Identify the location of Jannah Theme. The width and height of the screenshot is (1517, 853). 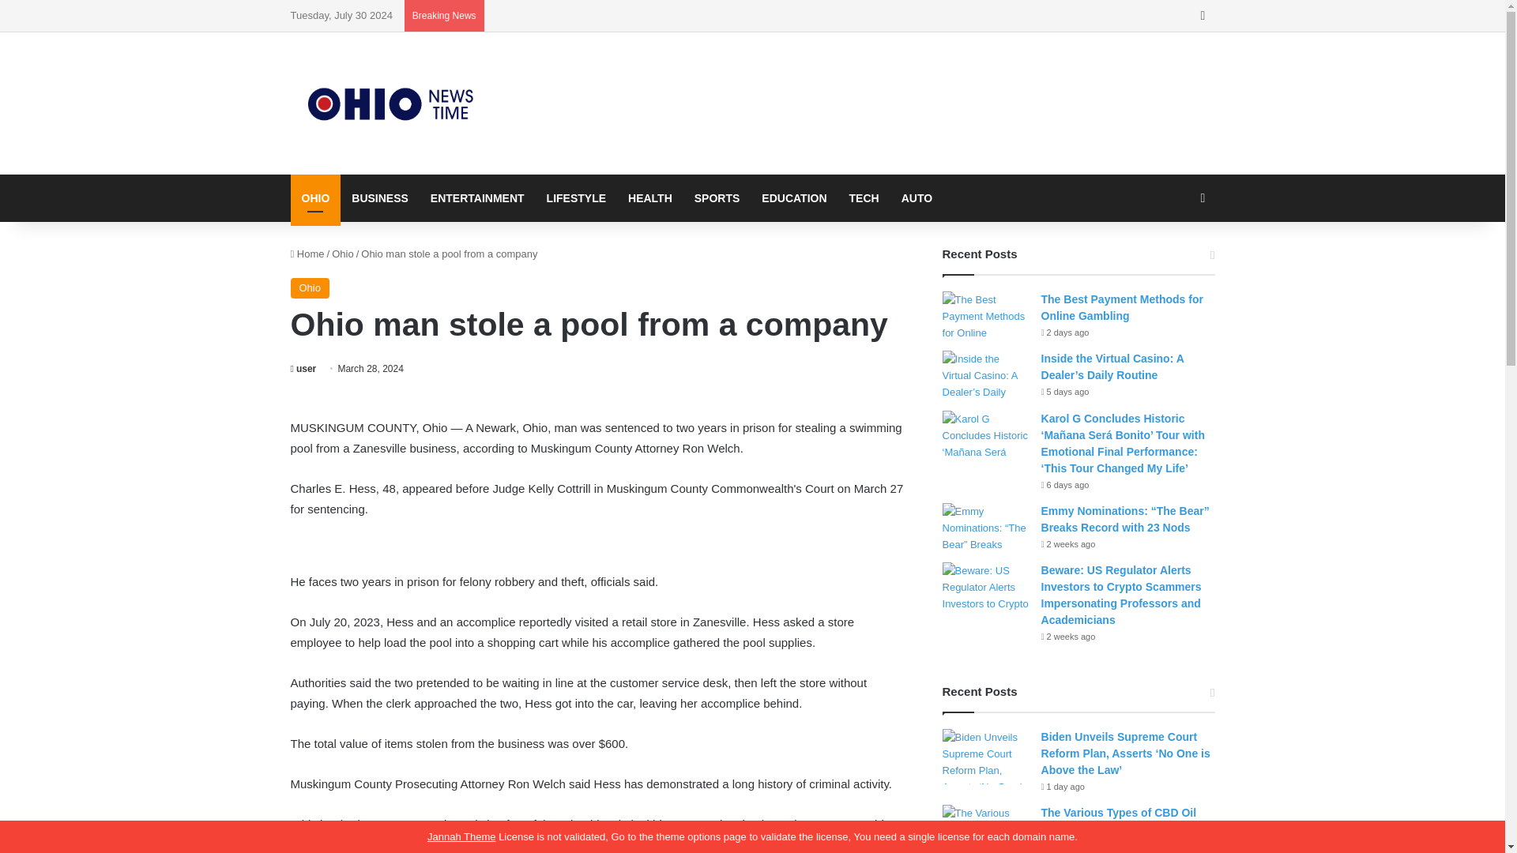
(461, 836).